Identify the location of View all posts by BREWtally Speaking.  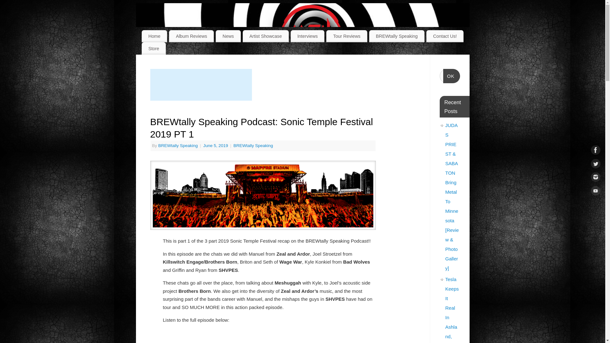
(178, 145).